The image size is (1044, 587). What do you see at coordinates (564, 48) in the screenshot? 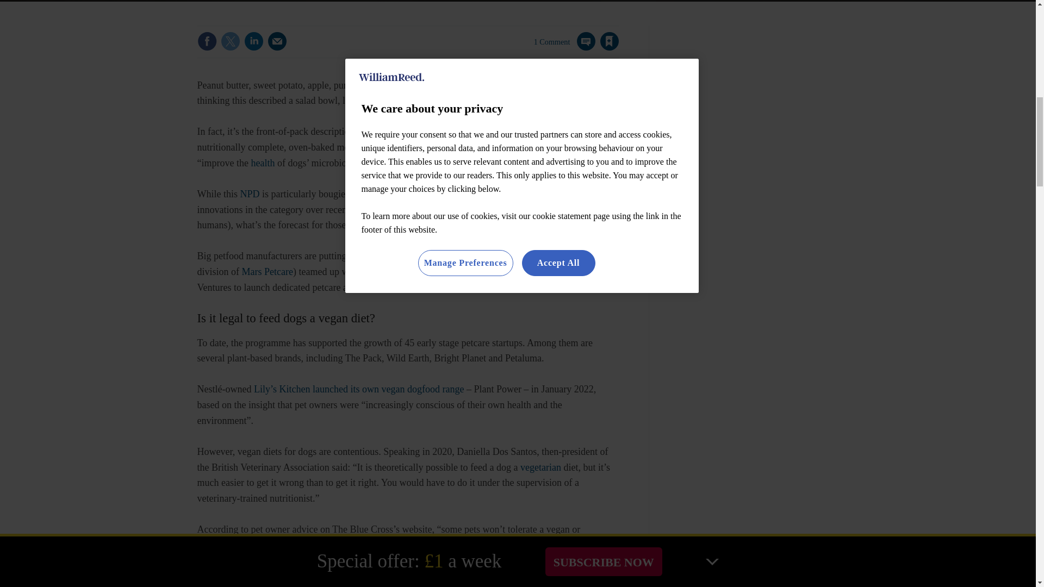
I see `1 Comment` at bounding box center [564, 48].